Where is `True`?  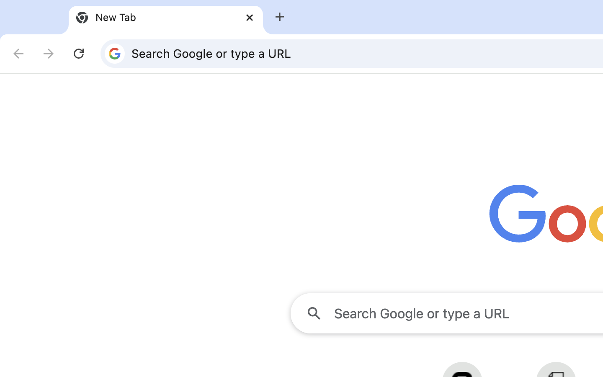
True is located at coordinates (166, 18).